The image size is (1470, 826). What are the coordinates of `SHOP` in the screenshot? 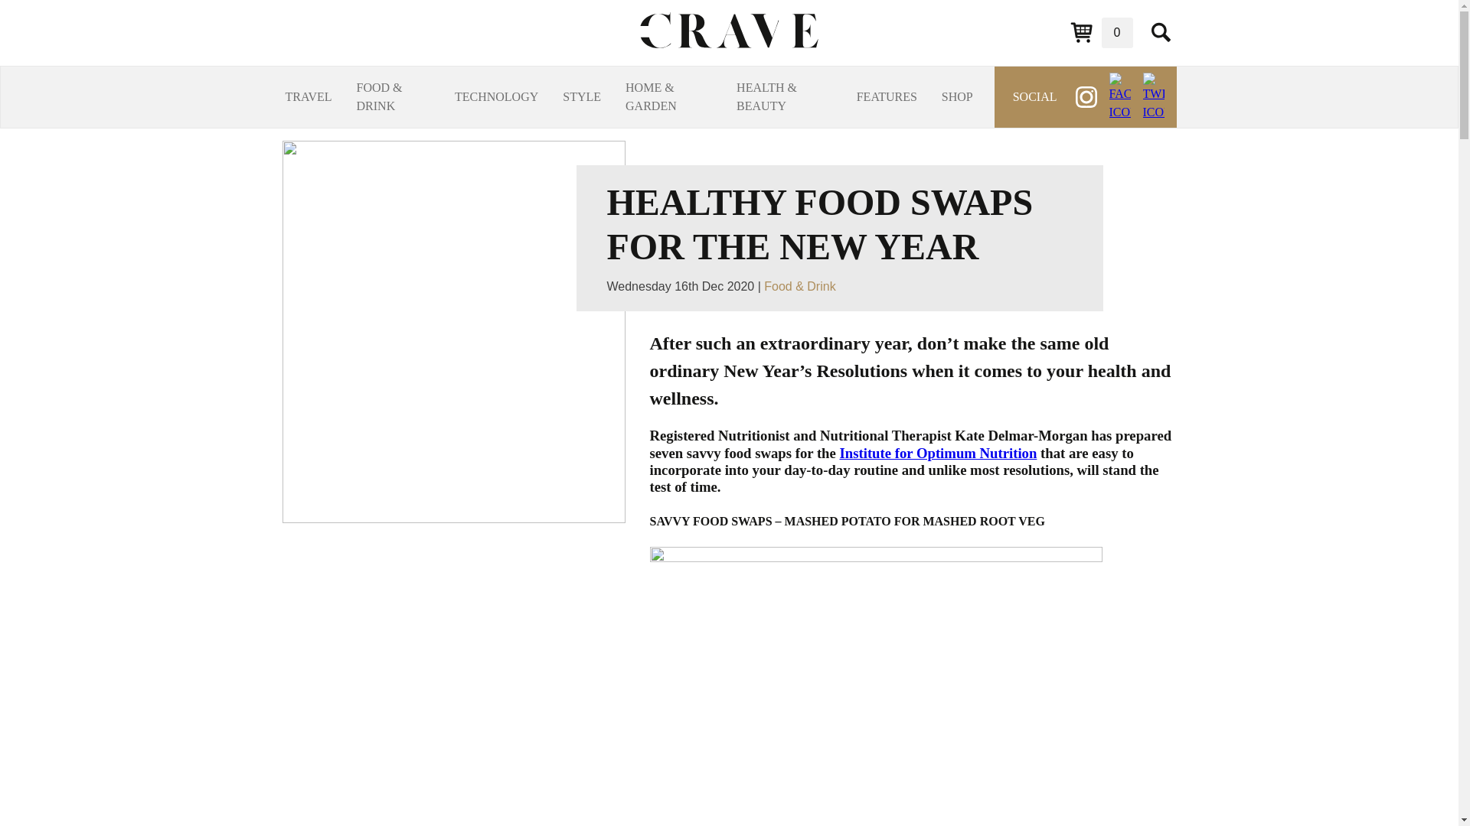 It's located at (957, 96).